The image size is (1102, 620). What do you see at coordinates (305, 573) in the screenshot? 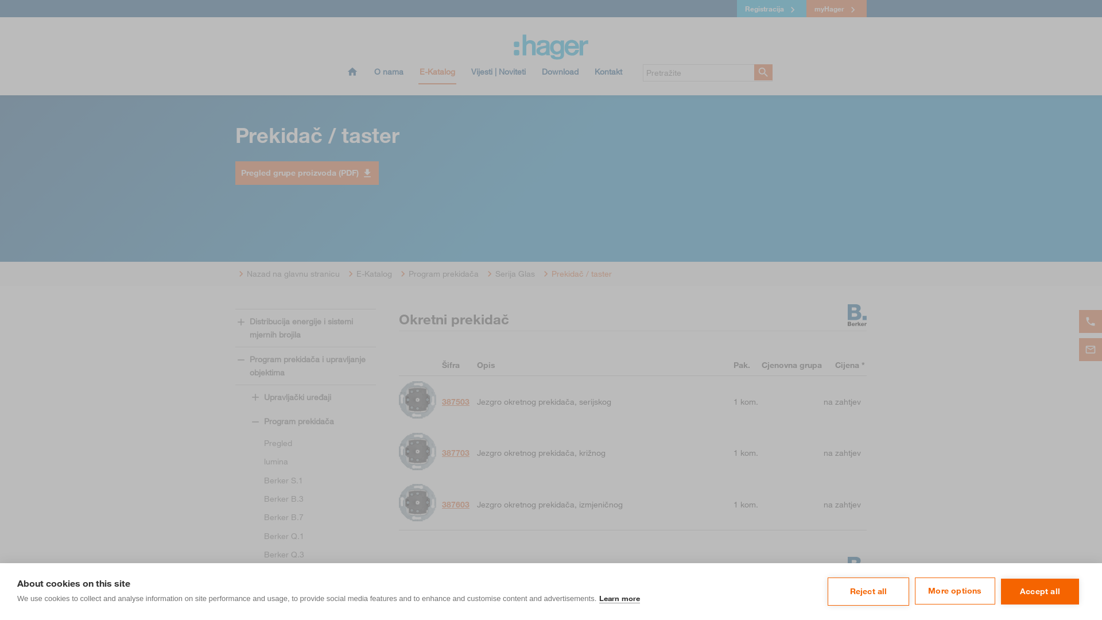
I see `Berker K.1` at bounding box center [305, 573].